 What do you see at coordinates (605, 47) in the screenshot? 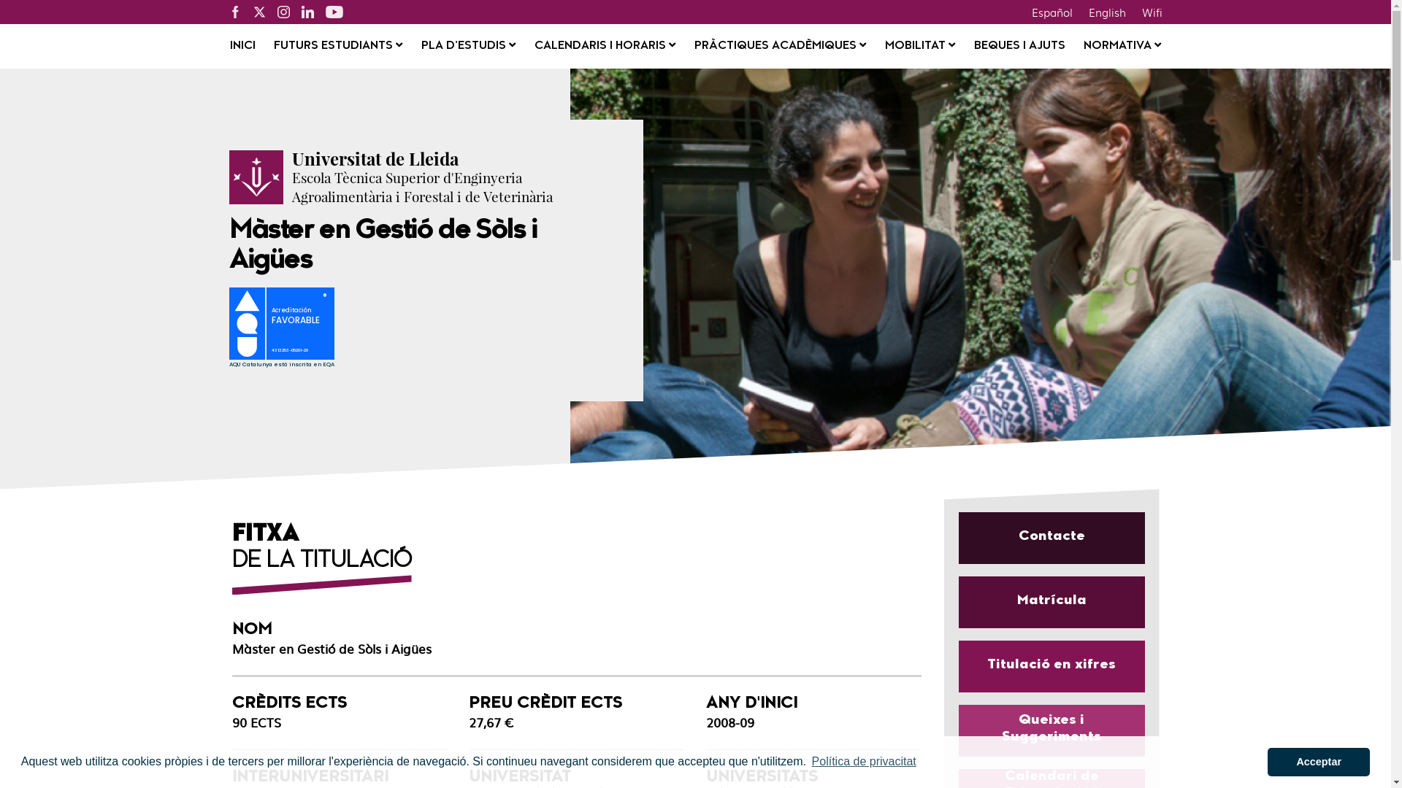
I see `CALENDARIS I HORARIS` at bounding box center [605, 47].